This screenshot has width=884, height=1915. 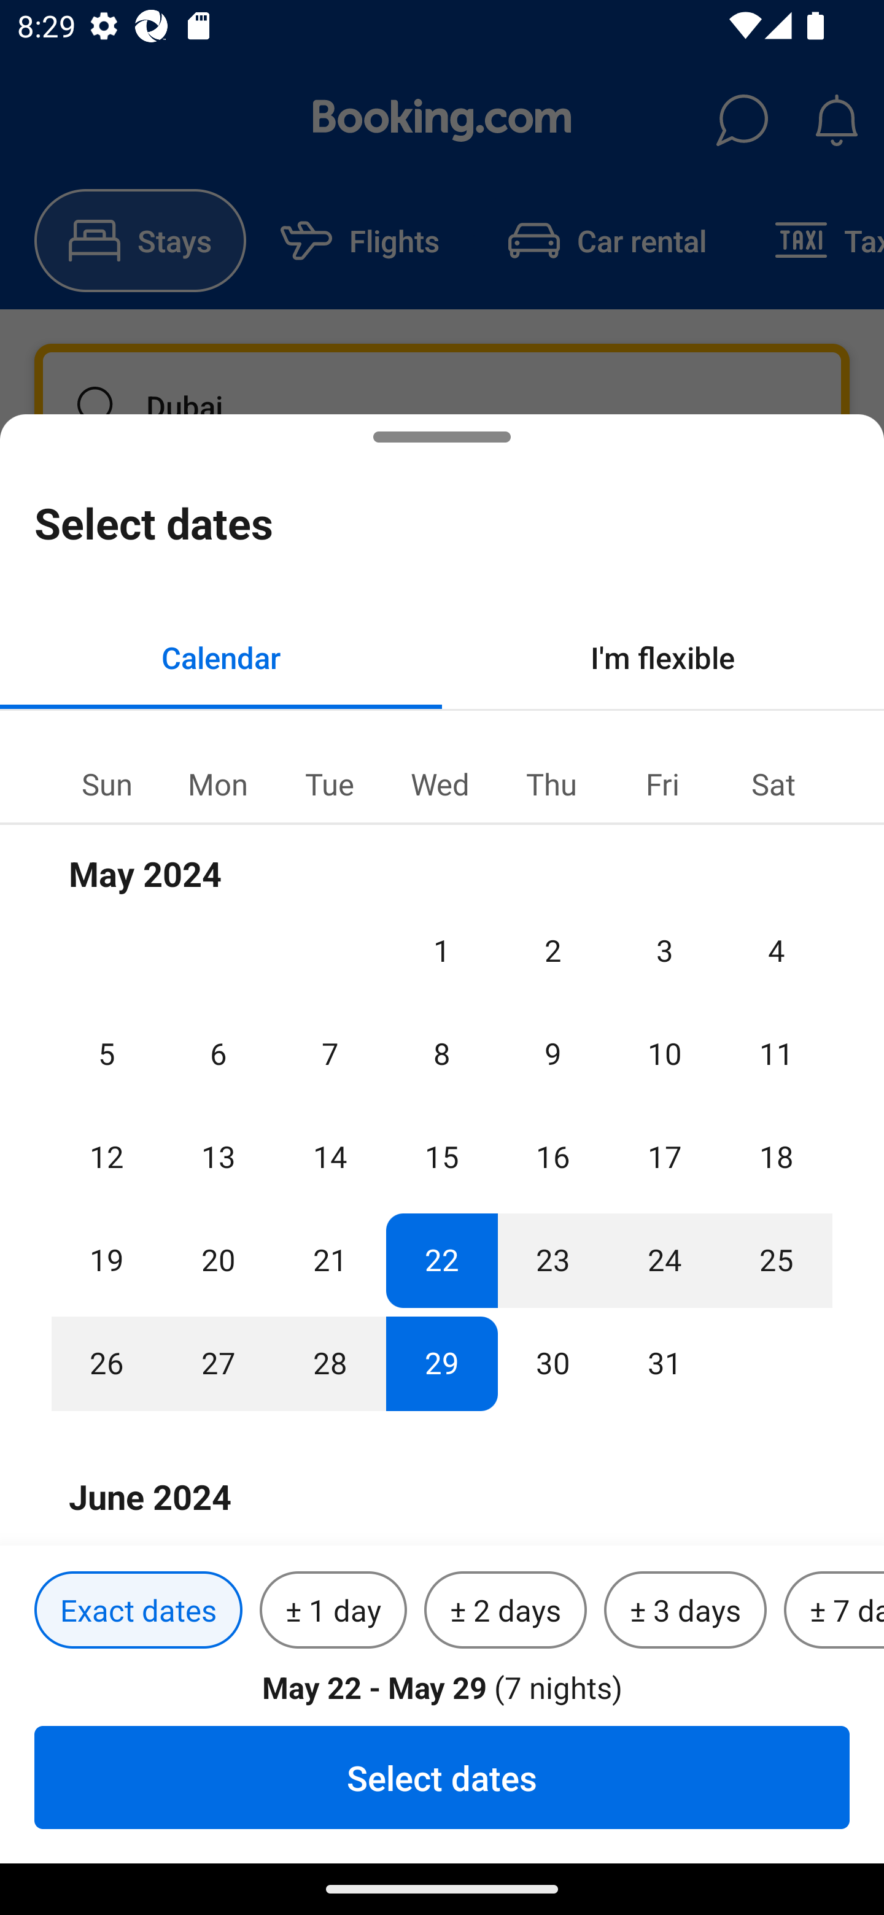 What do you see at coordinates (333, 1611) in the screenshot?
I see `± 1 day` at bounding box center [333, 1611].